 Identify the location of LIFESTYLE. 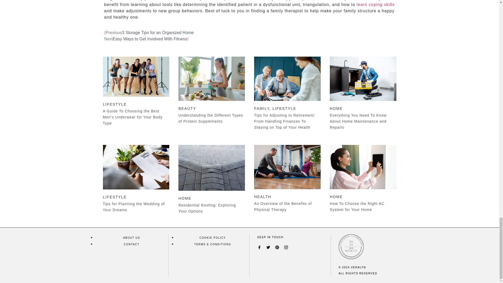
(114, 197).